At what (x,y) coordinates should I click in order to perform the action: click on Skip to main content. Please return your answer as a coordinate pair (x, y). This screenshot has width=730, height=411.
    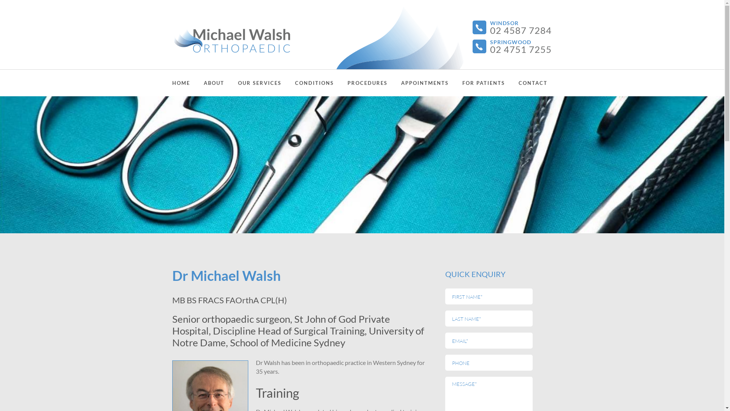
    Looking at the image, I should click on (27, 0).